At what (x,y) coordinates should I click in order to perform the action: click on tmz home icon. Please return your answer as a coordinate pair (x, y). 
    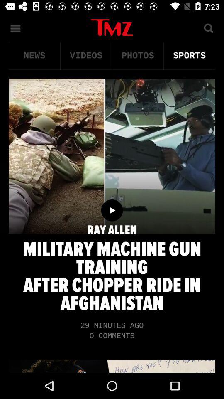
    Looking at the image, I should click on (112, 27).